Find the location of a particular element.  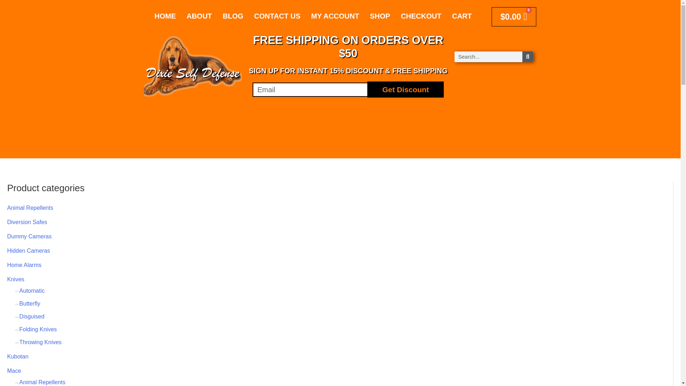

ABOUT is located at coordinates (199, 16).